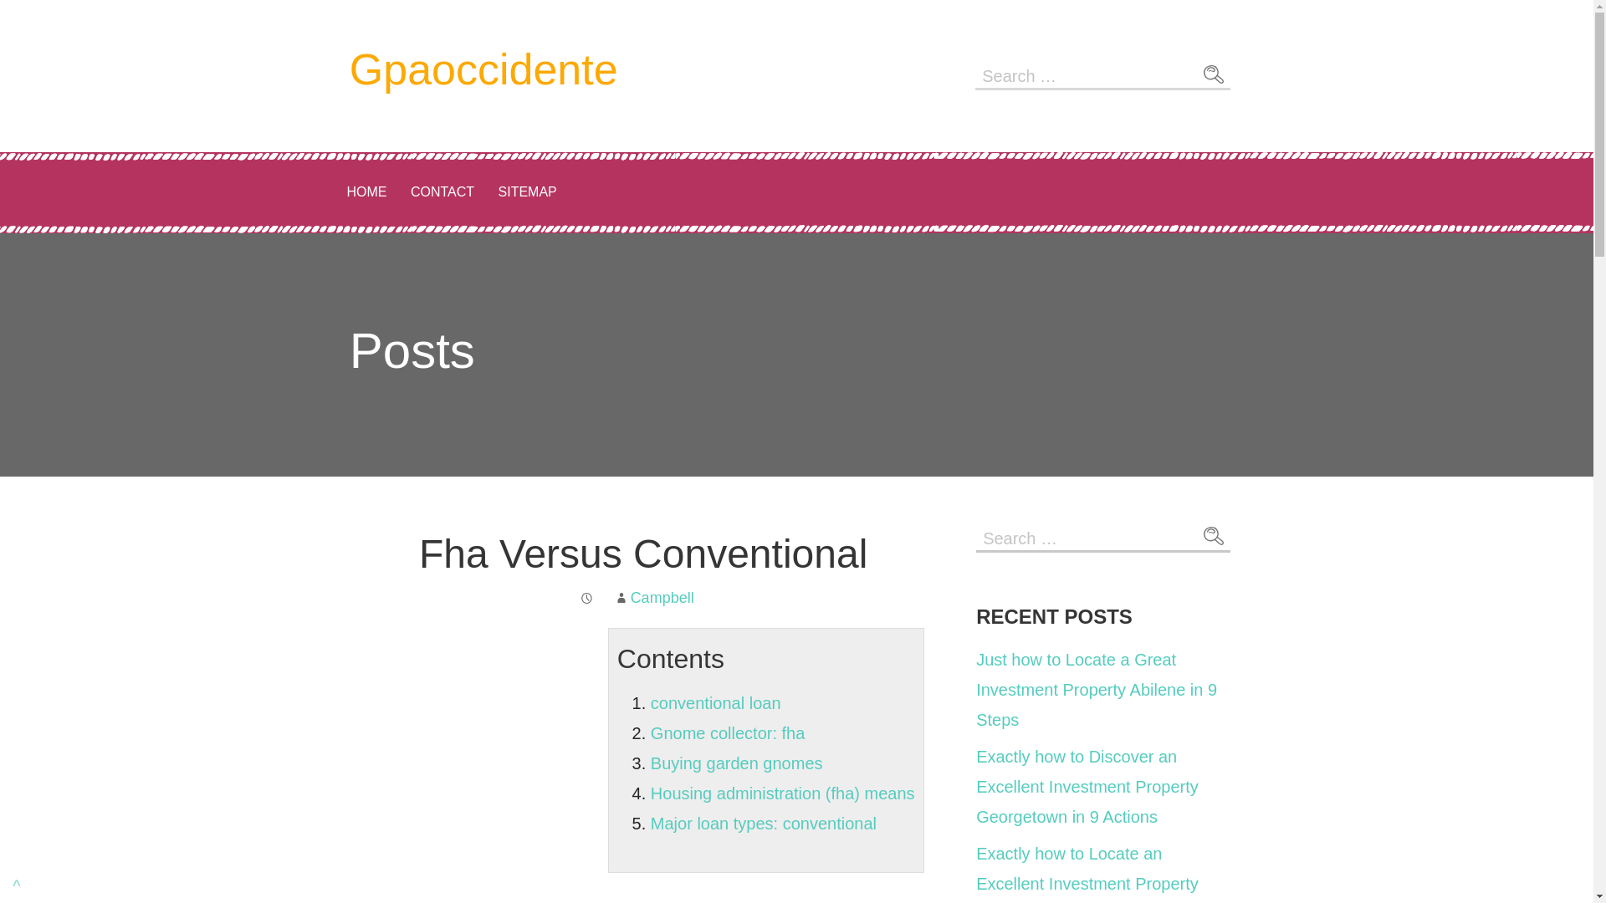 The image size is (1606, 903). Describe the element at coordinates (736, 763) in the screenshot. I see `Buying garden gnomes` at that location.